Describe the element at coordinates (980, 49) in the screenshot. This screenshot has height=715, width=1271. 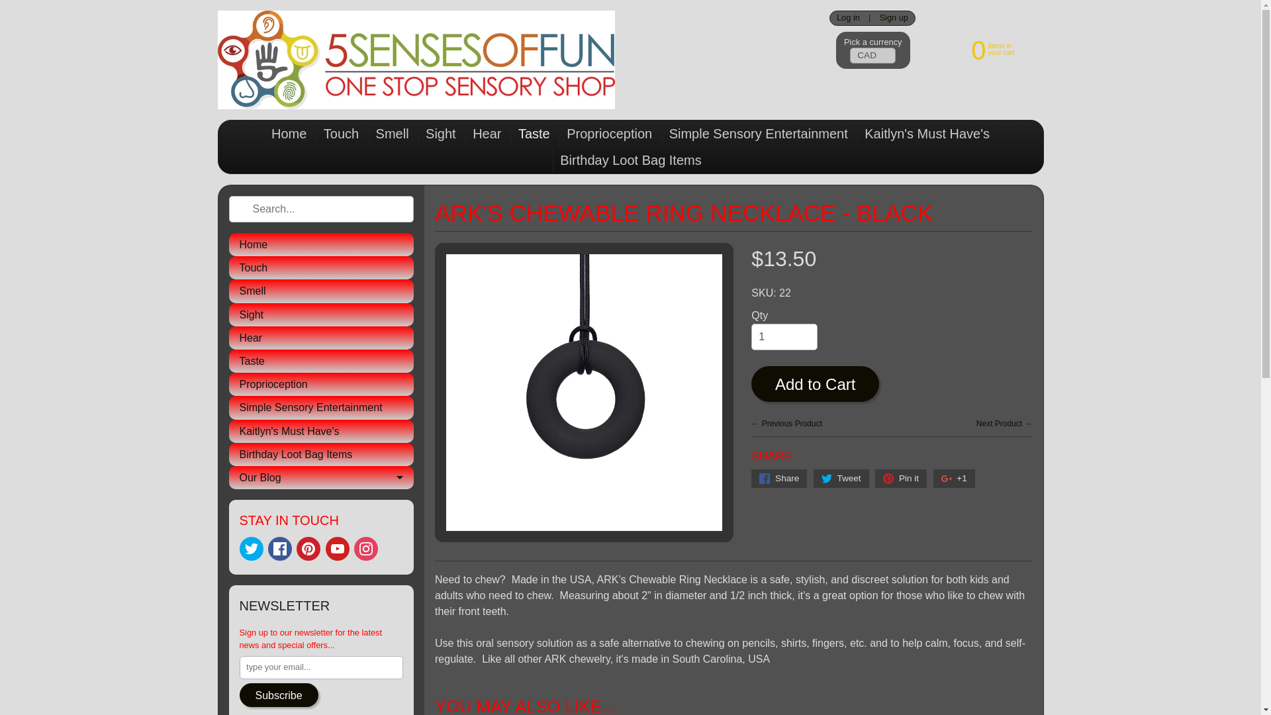
I see `Birthday Loot Bag Items` at that location.